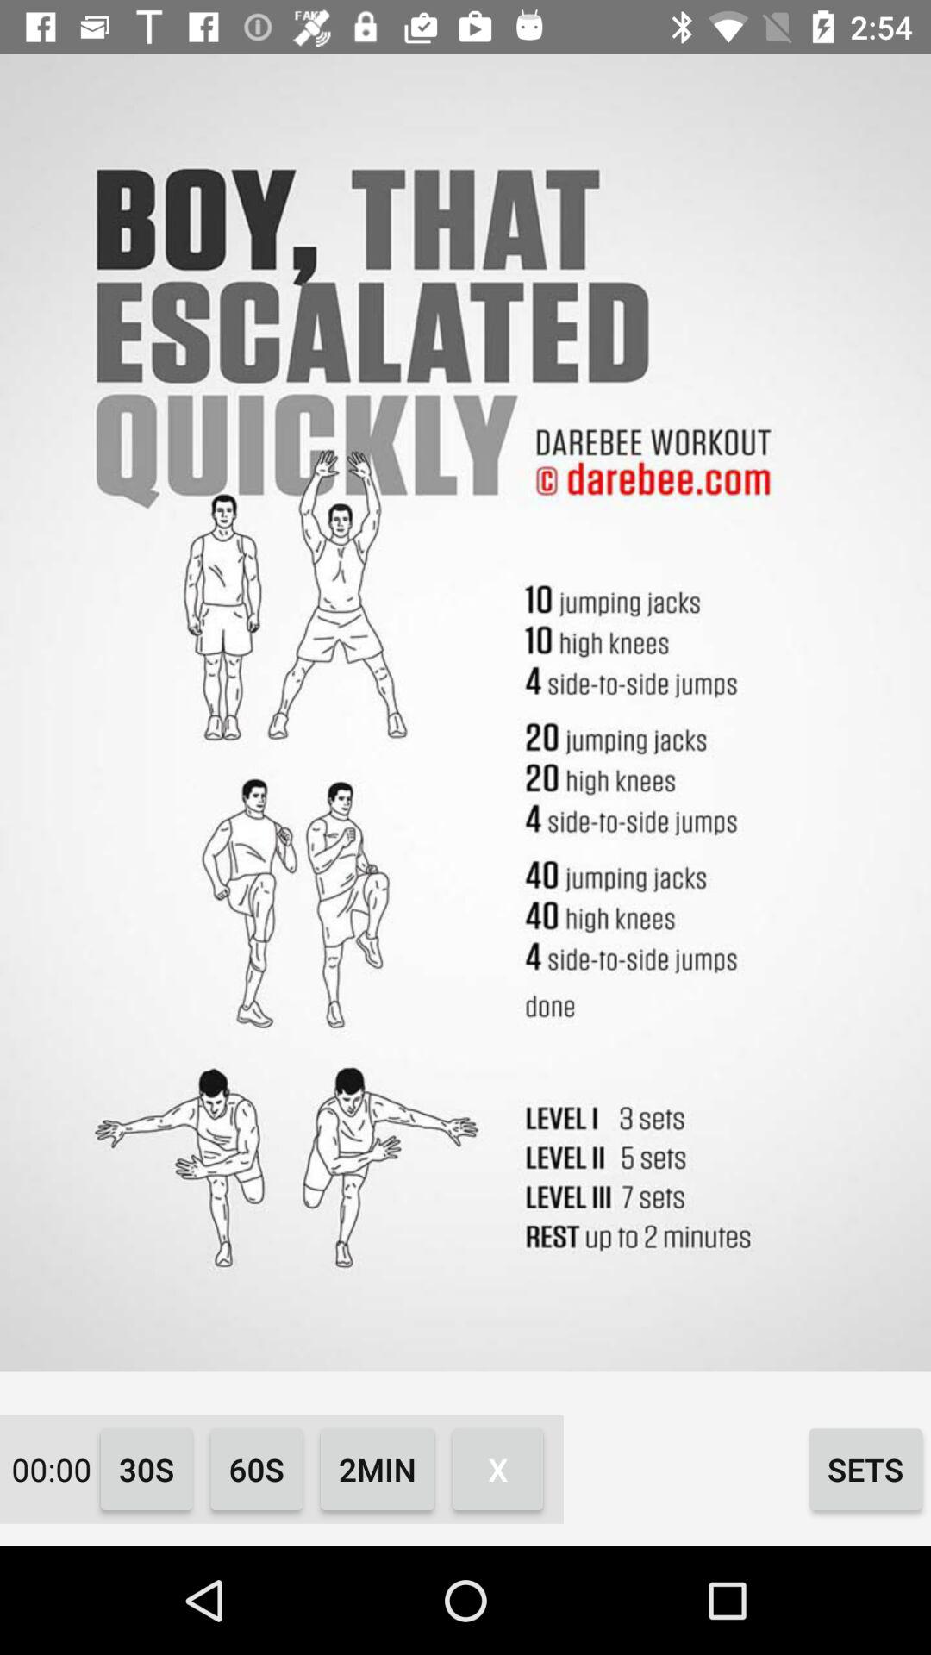 The width and height of the screenshot is (931, 1655). Describe the element at coordinates (378, 1469) in the screenshot. I see `flip to the 2min icon` at that location.